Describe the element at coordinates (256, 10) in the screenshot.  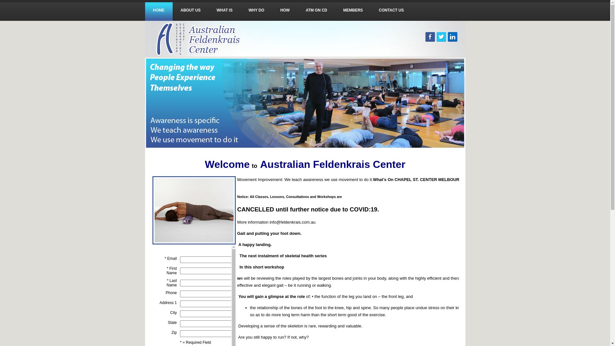
I see `WHY DO` at that location.